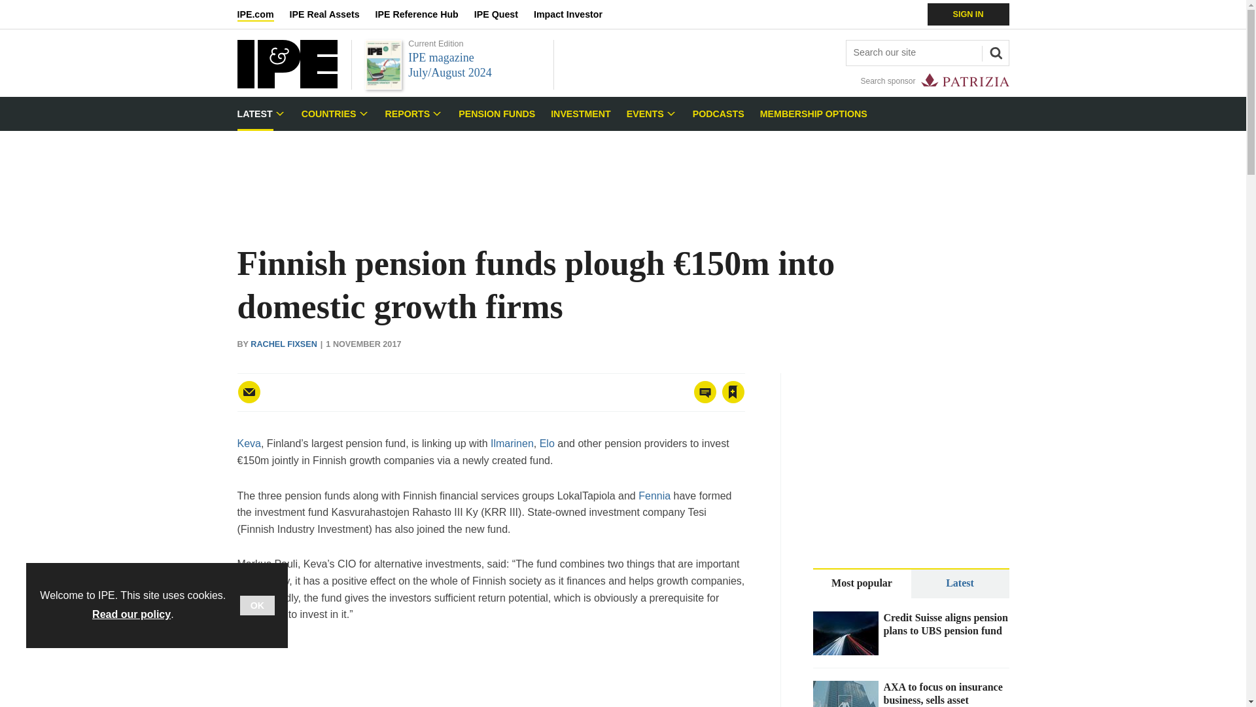 The width and height of the screenshot is (1256, 707). I want to click on Impact Investor, so click(576, 14).